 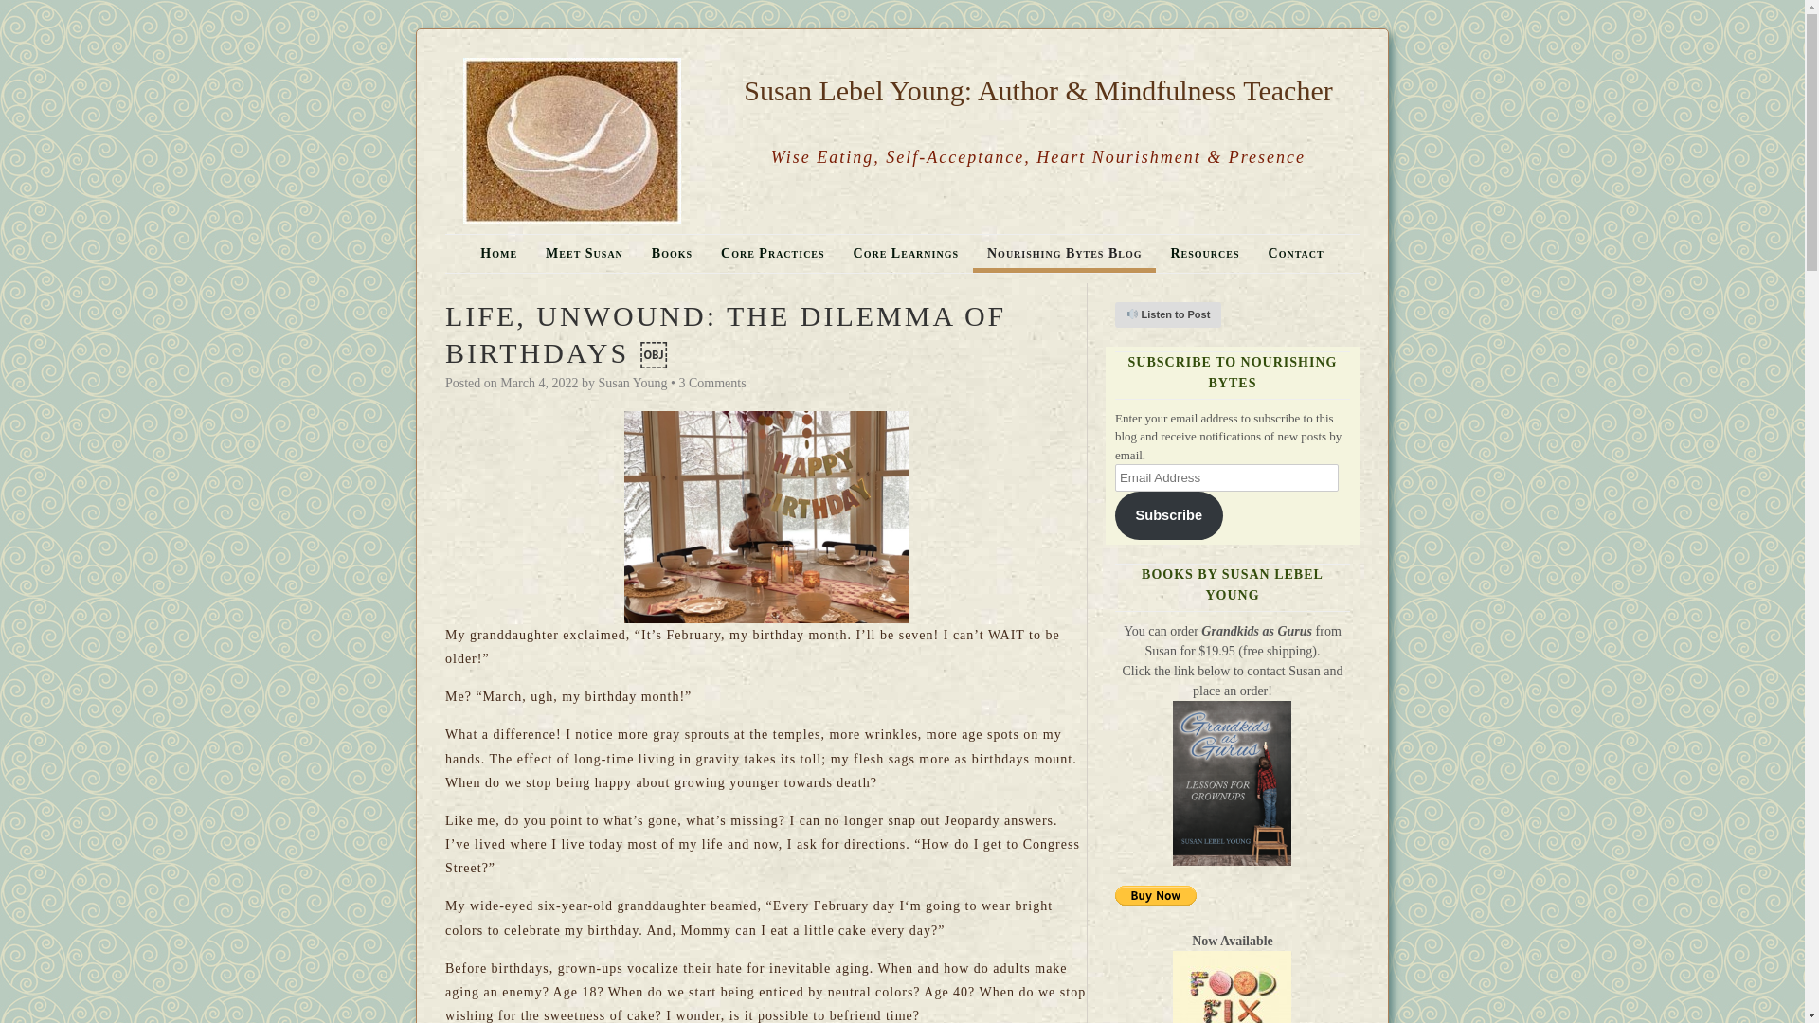 What do you see at coordinates (673, 254) in the screenshot?
I see `Books` at bounding box center [673, 254].